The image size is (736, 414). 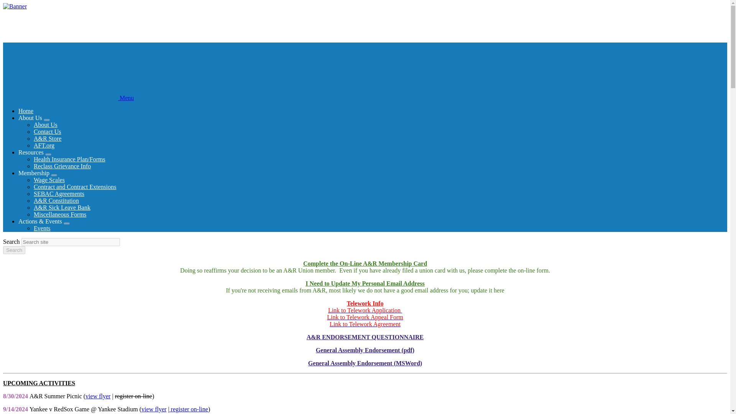 What do you see at coordinates (365, 324) in the screenshot?
I see `Link to Telework Agreement` at bounding box center [365, 324].